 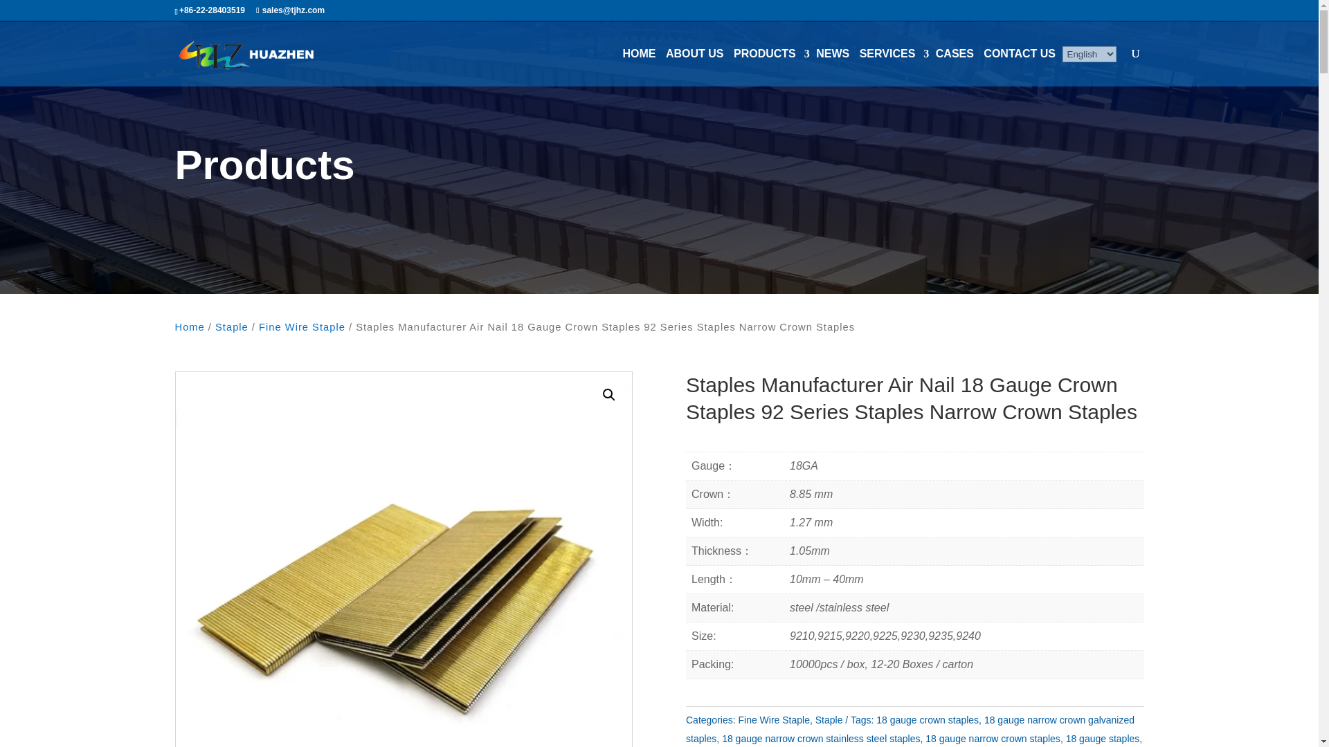 What do you see at coordinates (832, 54) in the screenshot?
I see `NEWS` at bounding box center [832, 54].